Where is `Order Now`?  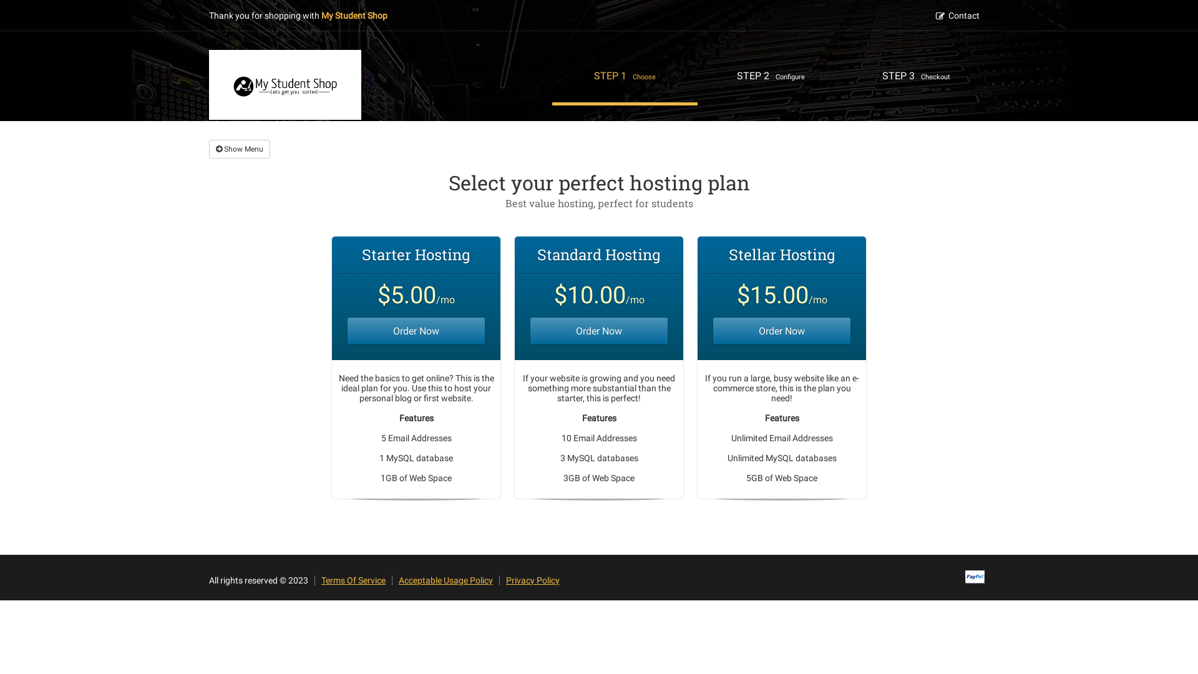
Order Now is located at coordinates (599, 331).